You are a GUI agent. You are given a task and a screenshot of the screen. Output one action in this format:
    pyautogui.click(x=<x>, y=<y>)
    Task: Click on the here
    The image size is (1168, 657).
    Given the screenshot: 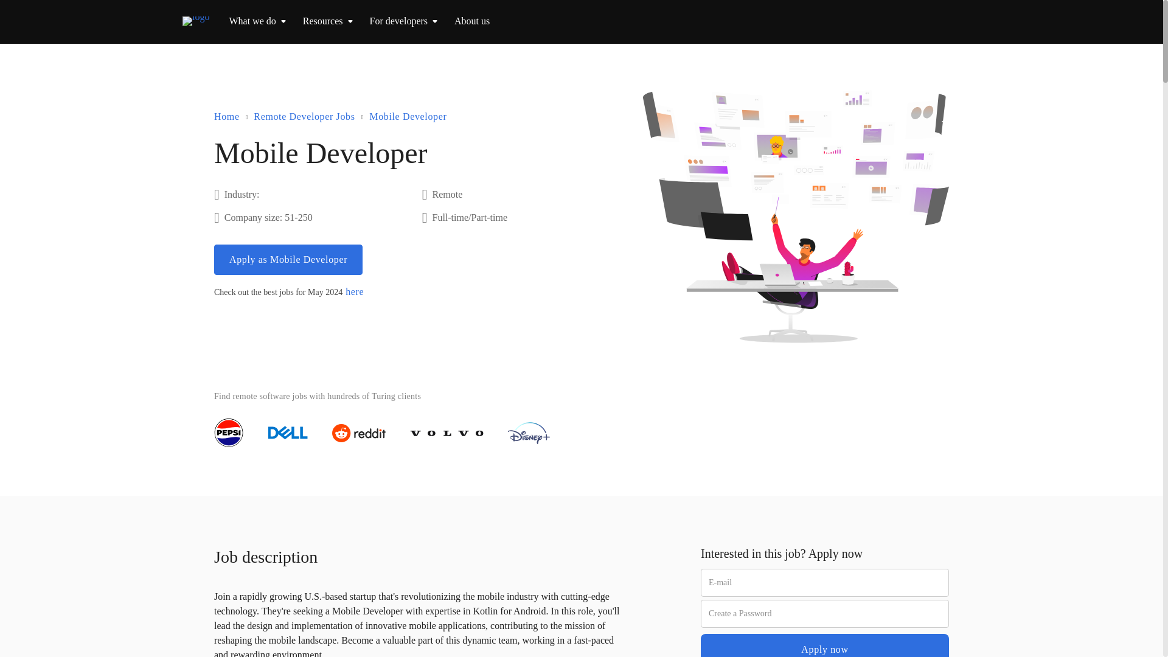 What is the action you would take?
    pyautogui.click(x=354, y=292)
    